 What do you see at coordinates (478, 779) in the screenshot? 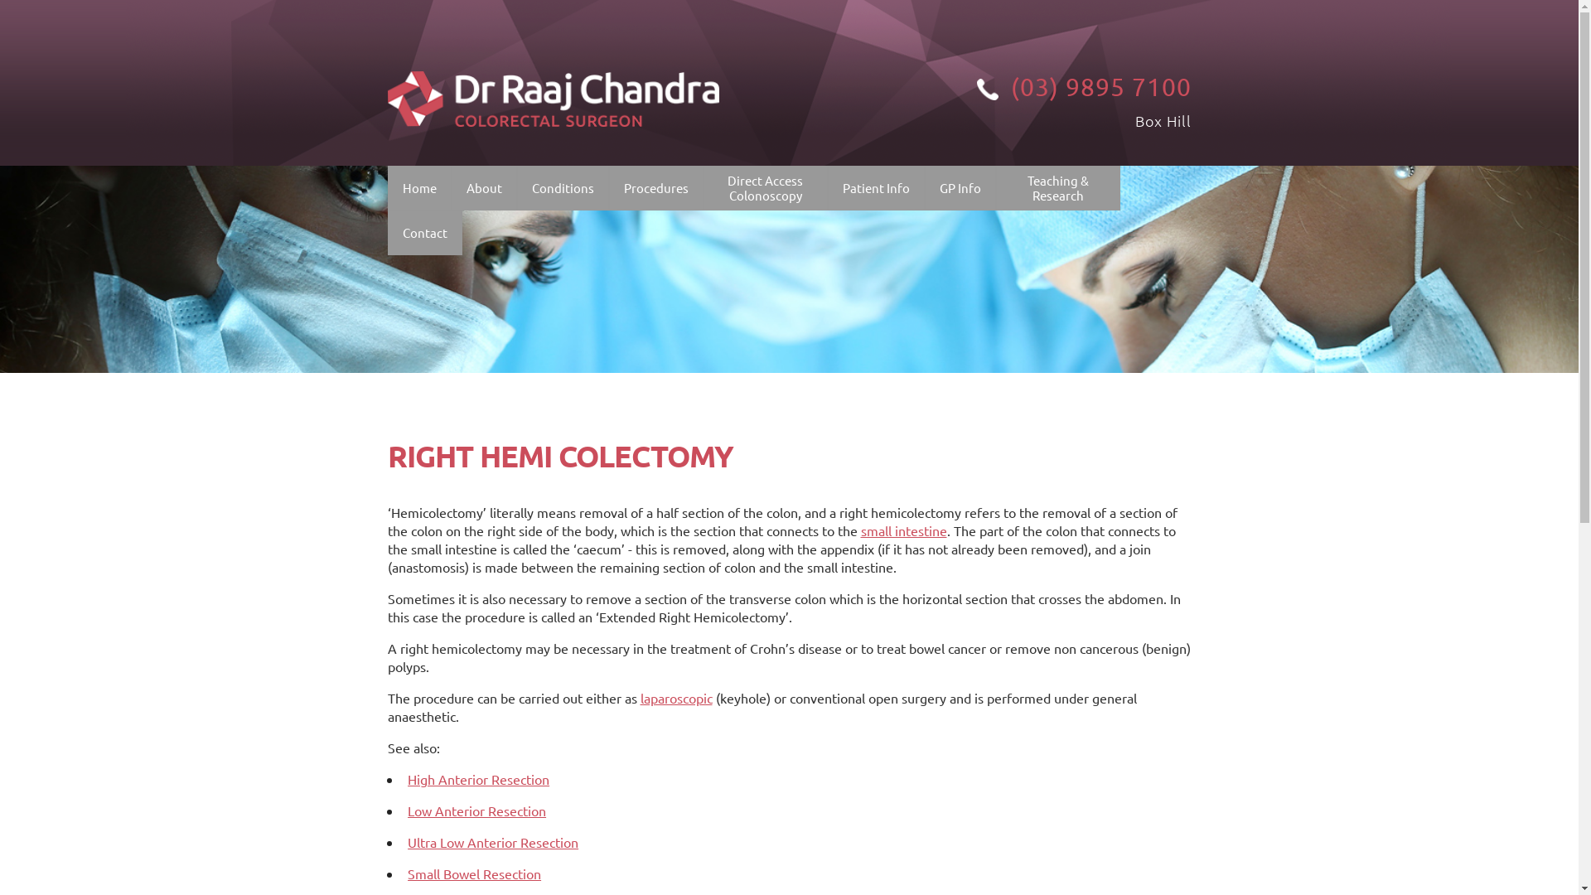
I see `High Anterior Resection` at bounding box center [478, 779].